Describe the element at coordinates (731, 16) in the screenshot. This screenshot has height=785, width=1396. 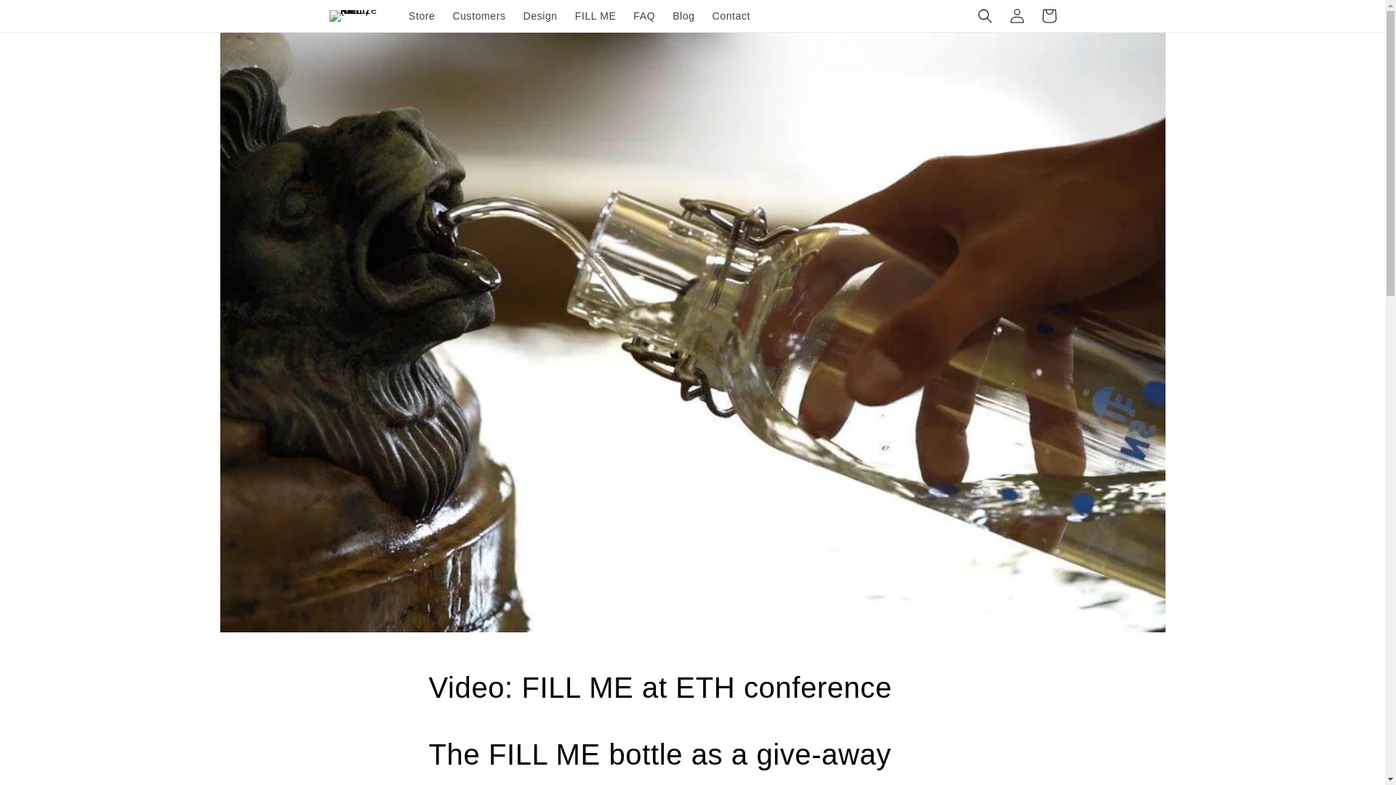
I see `Contact` at that location.